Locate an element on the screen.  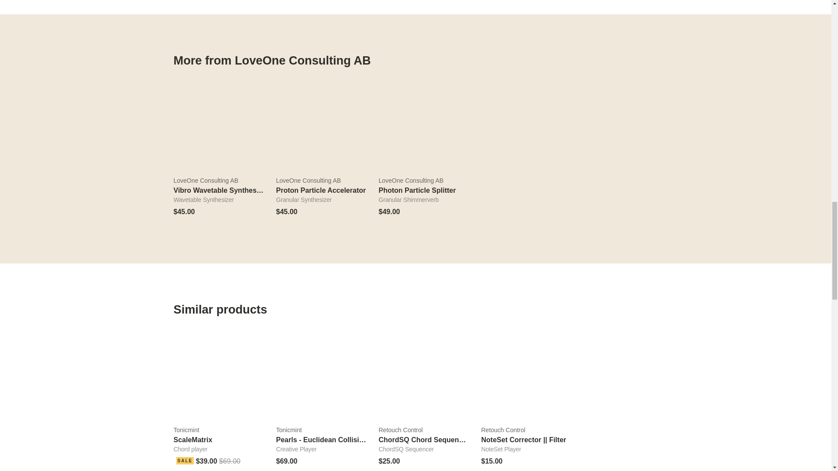
ChordSQ Chord Sequencer is located at coordinates (424, 375).